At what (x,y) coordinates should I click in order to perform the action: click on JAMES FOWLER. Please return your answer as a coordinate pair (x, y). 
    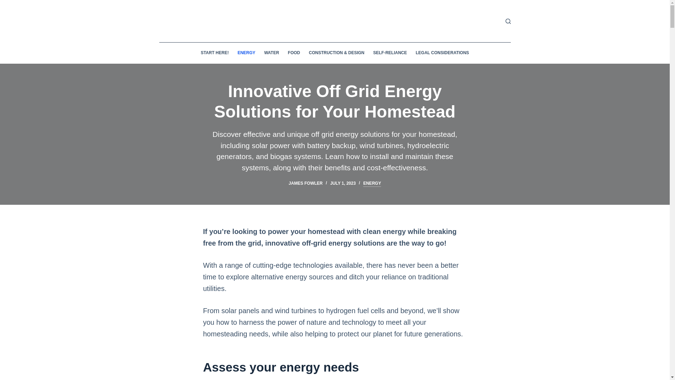
    Looking at the image, I should click on (306, 183).